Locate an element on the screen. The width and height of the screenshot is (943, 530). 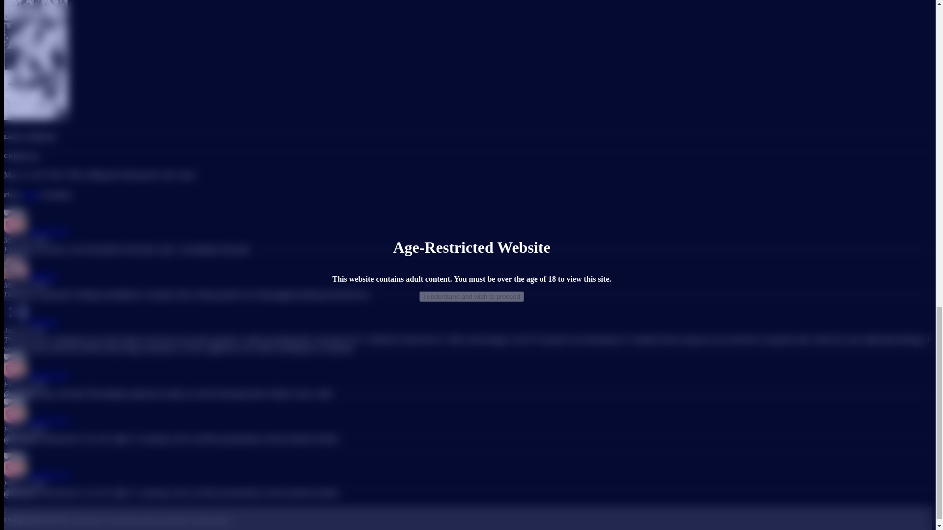
Follow me on Twitter! is located at coordinates (209, 520).